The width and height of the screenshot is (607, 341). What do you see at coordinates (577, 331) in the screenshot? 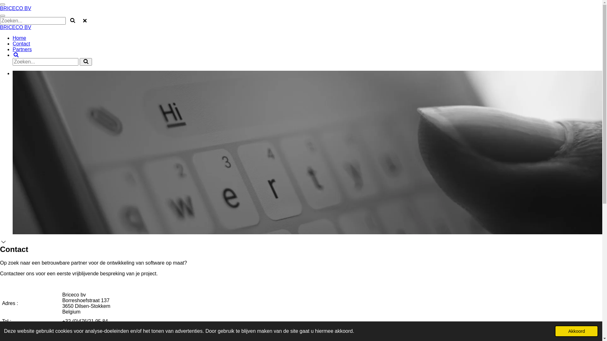
I see `Akkoord` at bounding box center [577, 331].